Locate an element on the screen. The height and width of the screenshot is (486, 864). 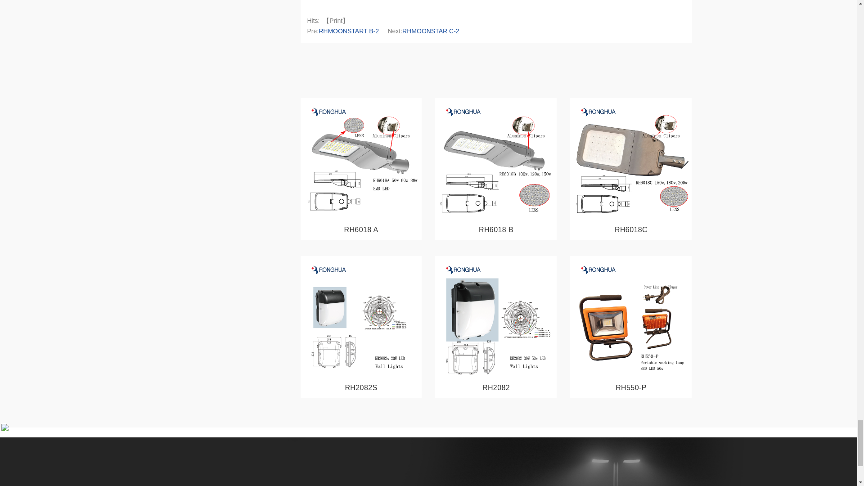
RHMOONSTAR C-2 is located at coordinates (431, 31).